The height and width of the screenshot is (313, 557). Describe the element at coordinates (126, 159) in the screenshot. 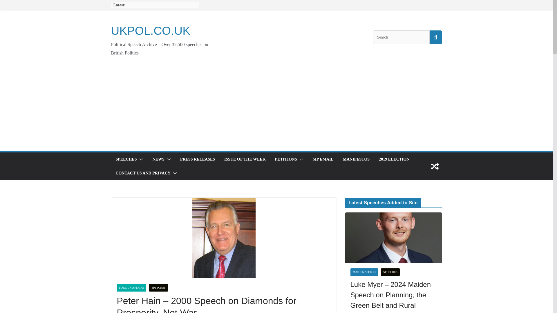

I see `SPEECHES` at that location.